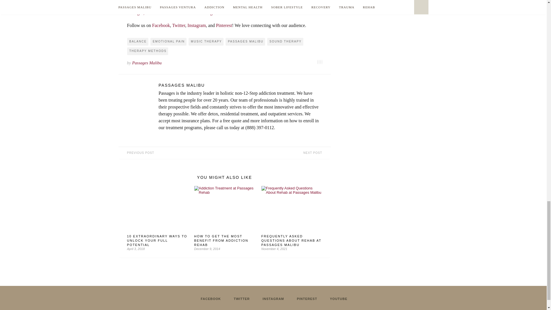 The width and height of the screenshot is (551, 310). I want to click on PASSAGES MALIBU, so click(240, 85).